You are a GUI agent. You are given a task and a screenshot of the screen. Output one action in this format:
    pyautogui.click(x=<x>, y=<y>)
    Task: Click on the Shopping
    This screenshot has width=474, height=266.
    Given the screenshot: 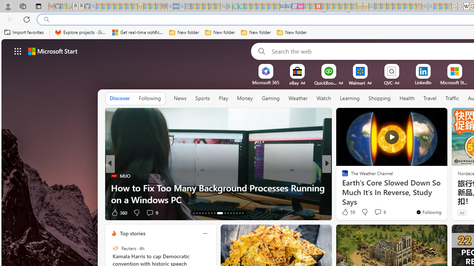 What is the action you would take?
    pyautogui.click(x=380, y=98)
    